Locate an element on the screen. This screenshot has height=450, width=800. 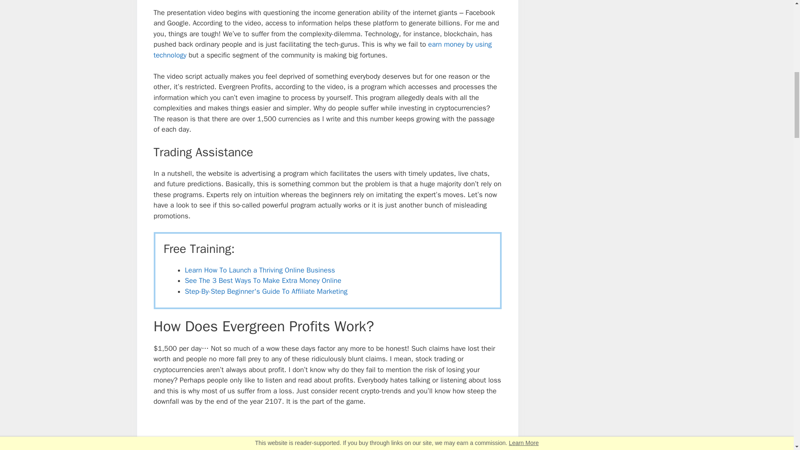
Step-By-Step Beginner's Guide To Affiliate Marketing is located at coordinates (266, 291).